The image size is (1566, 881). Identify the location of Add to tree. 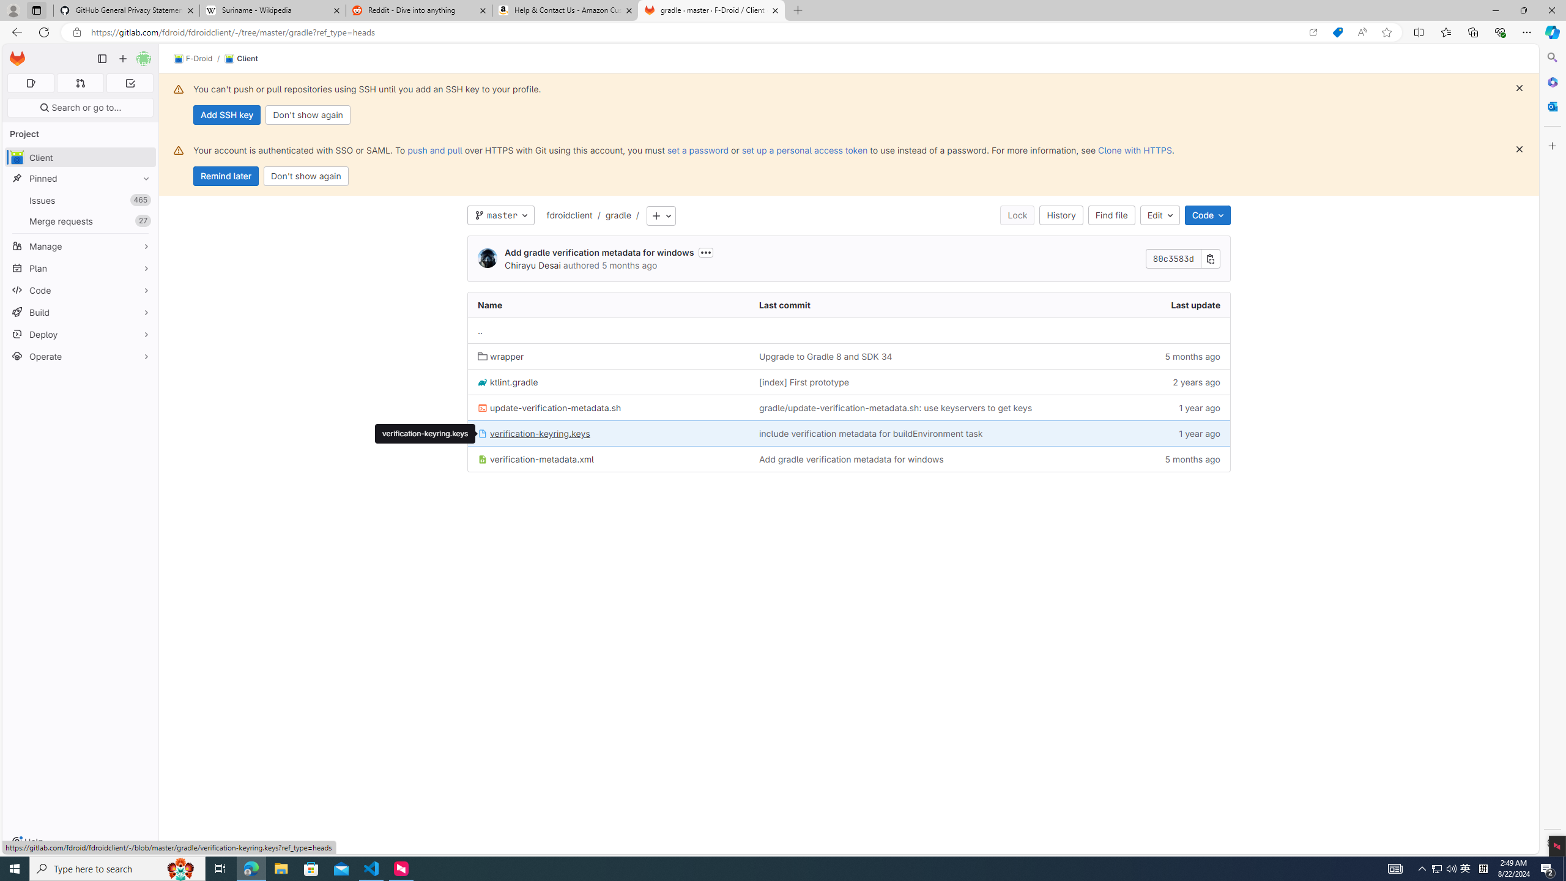
(661, 216).